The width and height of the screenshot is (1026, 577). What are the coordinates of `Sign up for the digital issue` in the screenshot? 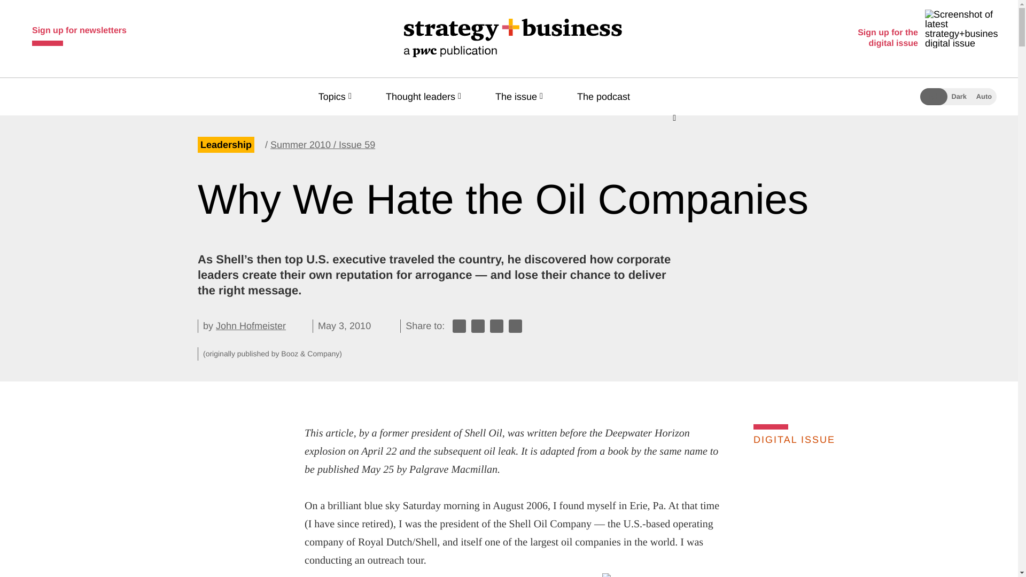 It's located at (926, 38).